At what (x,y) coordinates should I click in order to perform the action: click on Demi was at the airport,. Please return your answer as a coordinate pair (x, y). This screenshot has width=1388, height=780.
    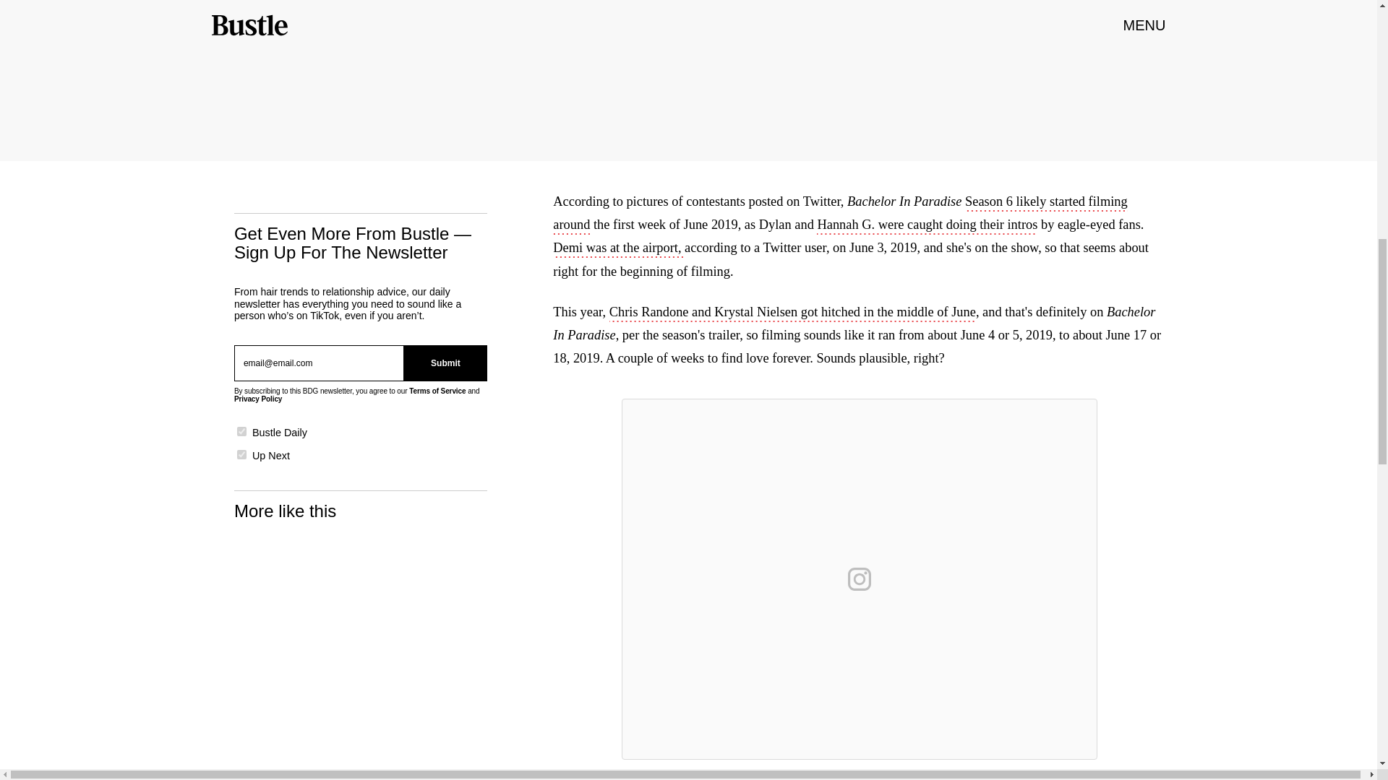
    Looking at the image, I should click on (618, 248).